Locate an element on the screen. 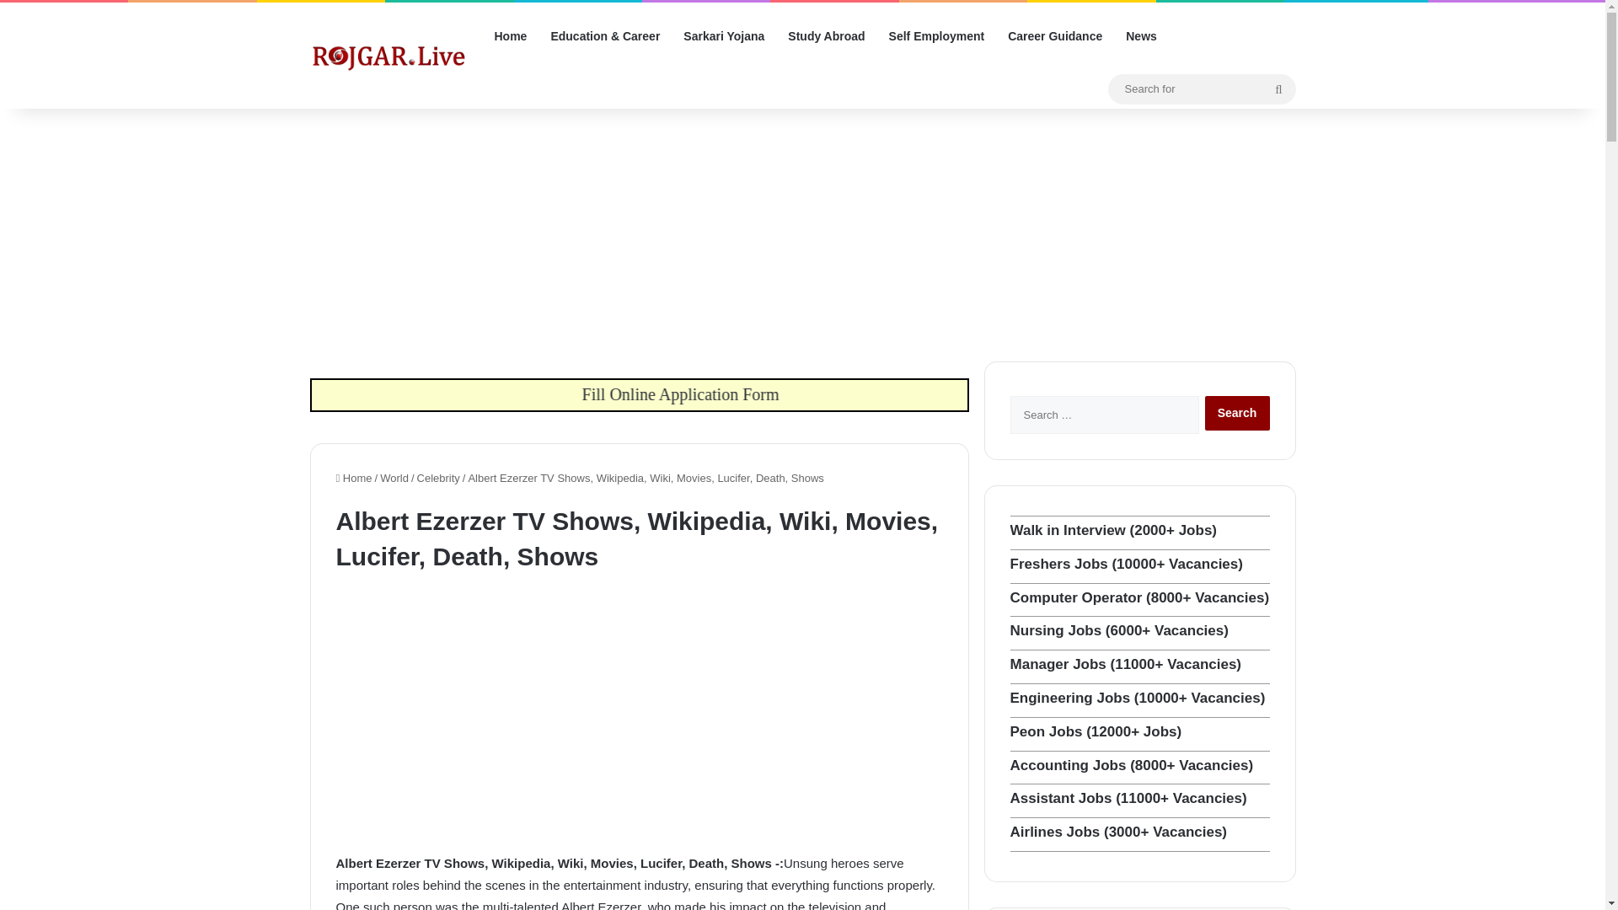 This screenshot has height=910, width=1618. World is located at coordinates (394, 478).